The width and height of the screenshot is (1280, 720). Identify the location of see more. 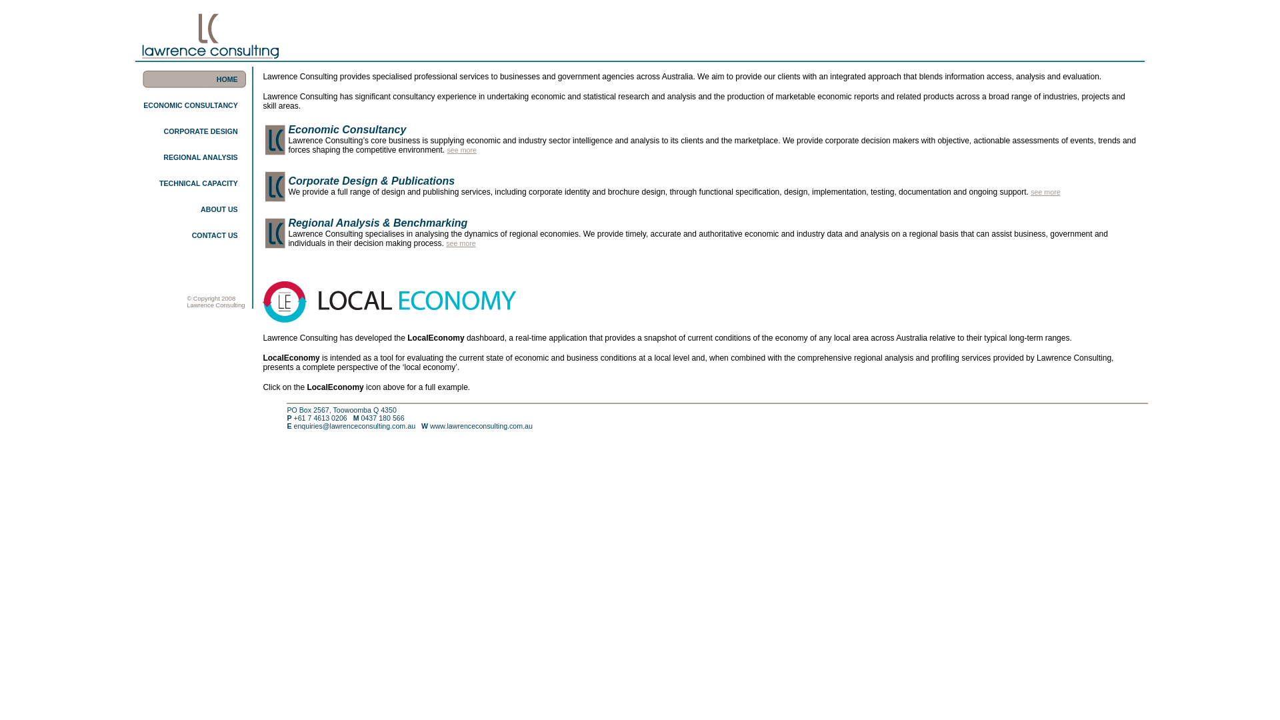
(462, 150).